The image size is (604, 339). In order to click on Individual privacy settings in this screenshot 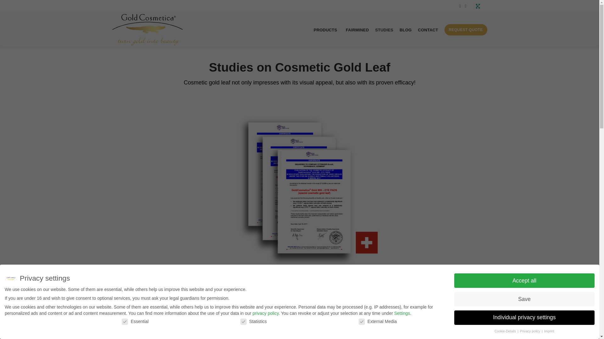, I will do `click(524, 318)`.